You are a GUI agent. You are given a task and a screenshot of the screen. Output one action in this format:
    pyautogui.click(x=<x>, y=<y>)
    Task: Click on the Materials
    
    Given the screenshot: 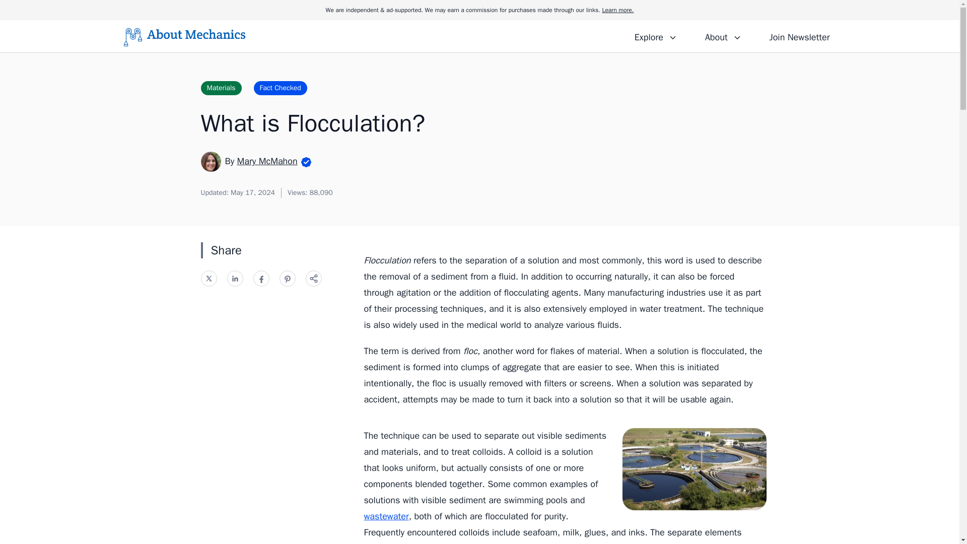 What is the action you would take?
    pyautogui.click(x=221, y=88)
    